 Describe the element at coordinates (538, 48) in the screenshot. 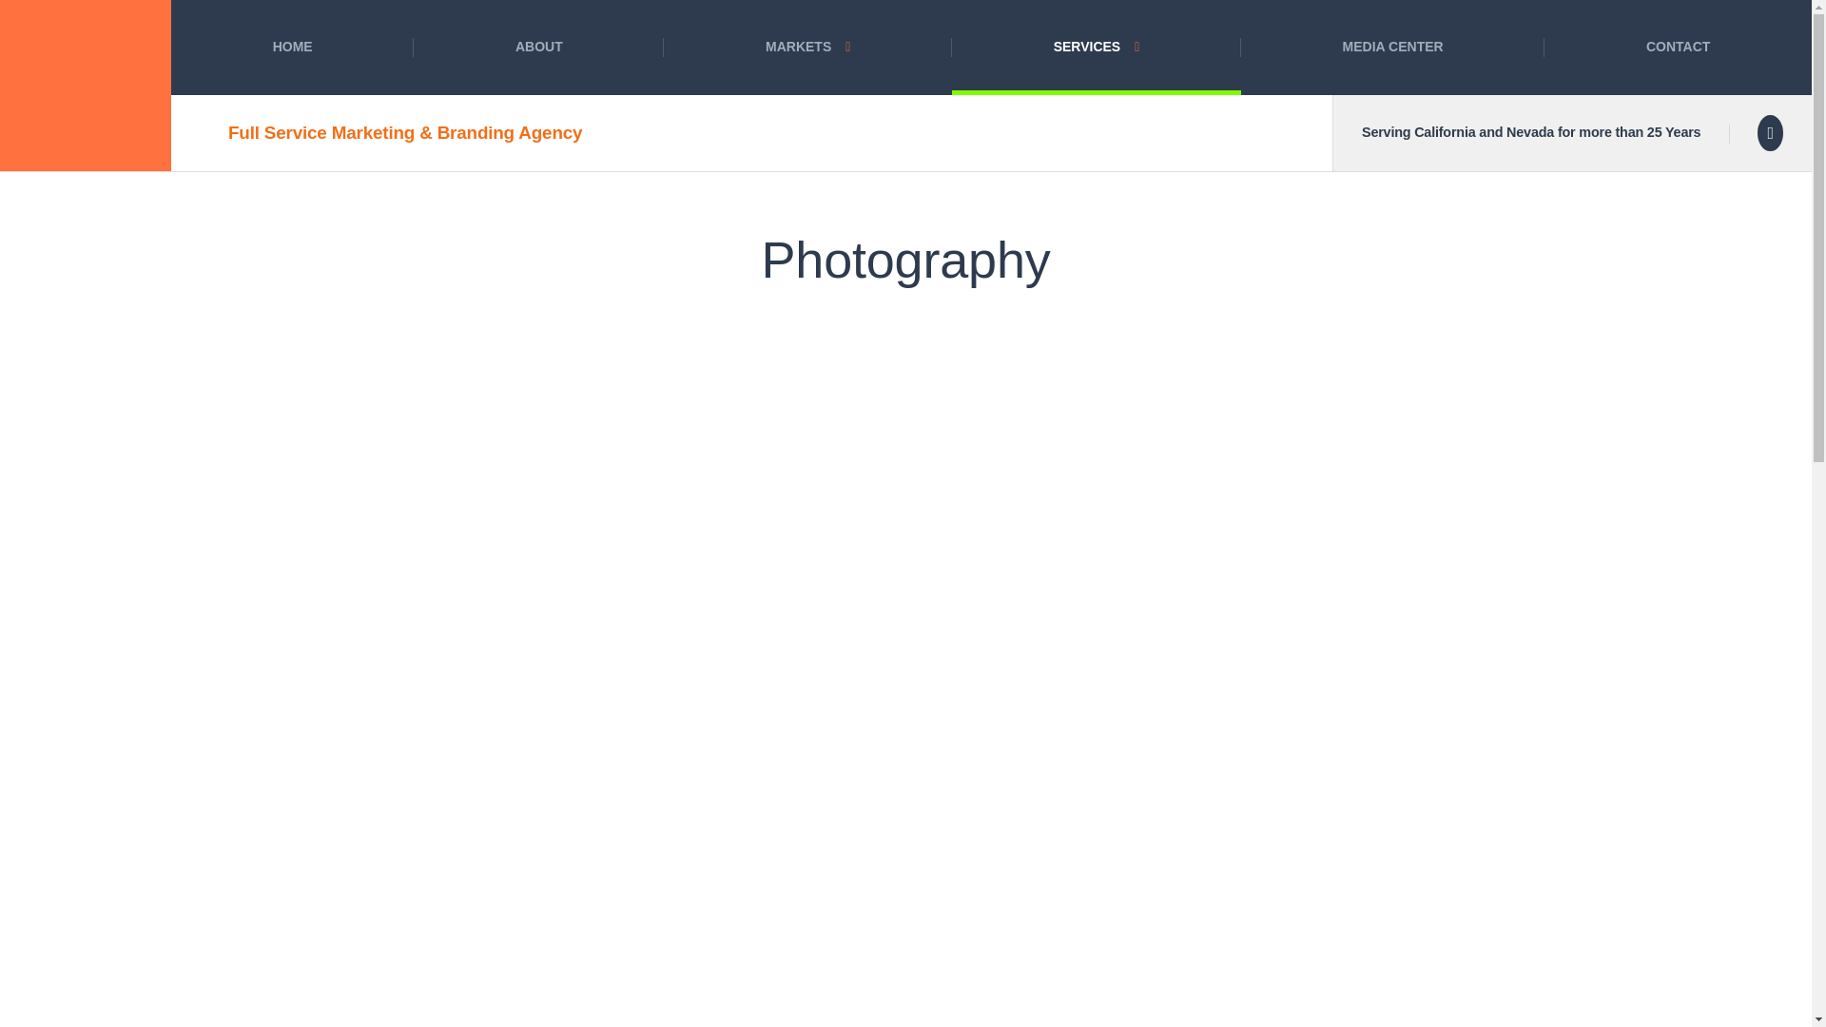

I see `ABOUT` at that location.